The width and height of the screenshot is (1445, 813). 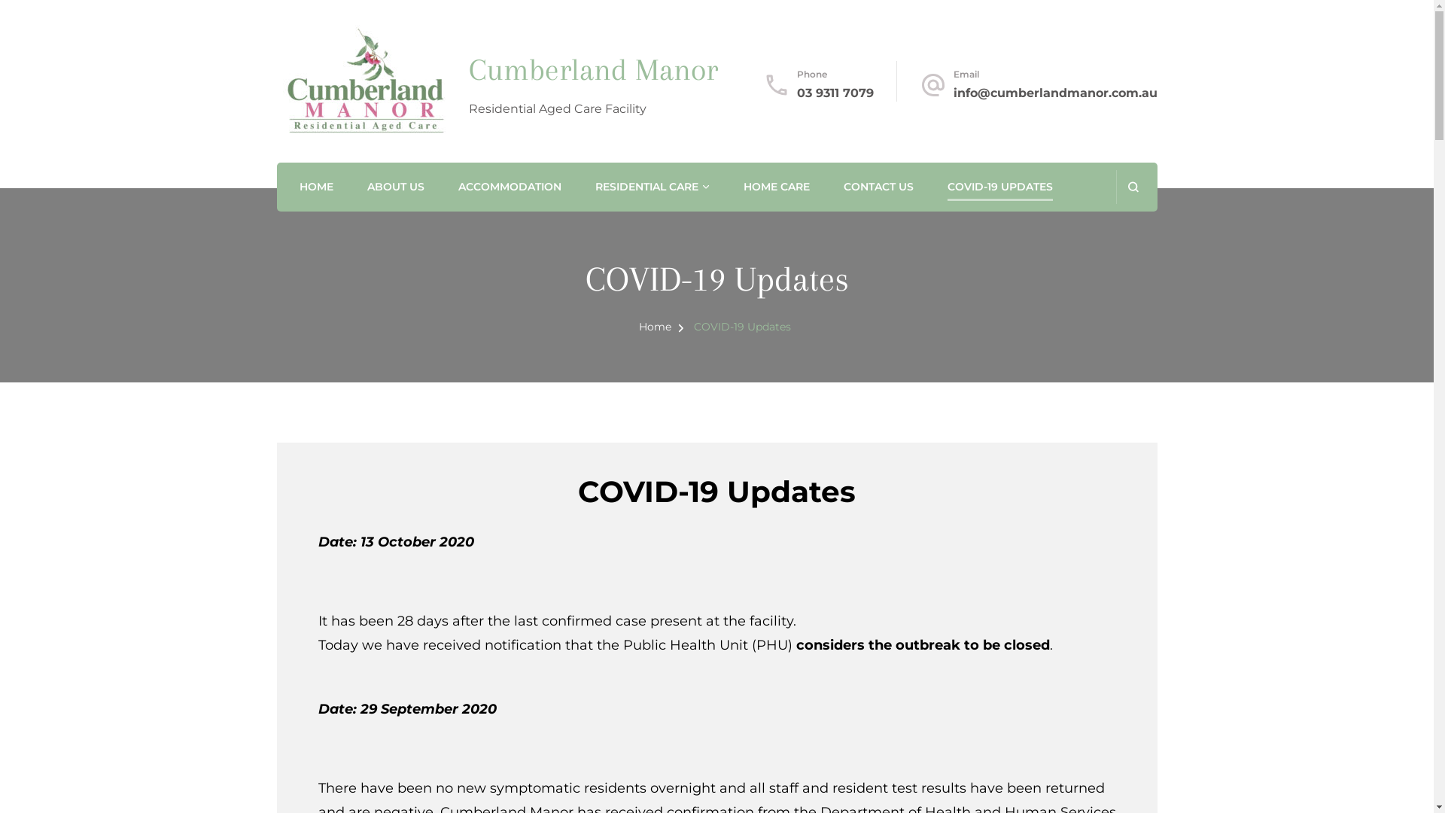 What do you see at coordinates (742, 327) in the screenshot?
I see `COVID-19 Updates` at bounding box center [742, 327].